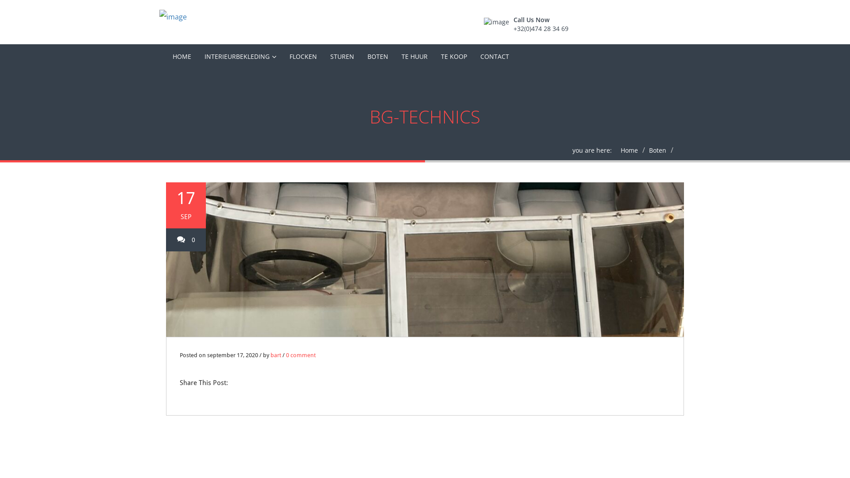 This screenshot has width=850, height=478. Describe the element at coordinates (182, 57) in the screenshot. I see `HOME` at that location.